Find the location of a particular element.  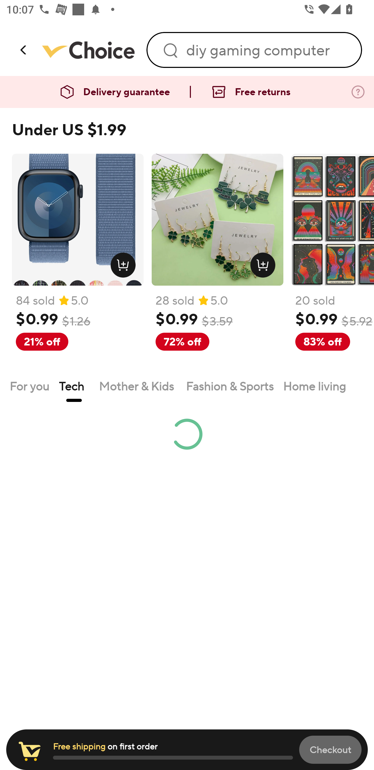

Delivery guarantee Free returns is located at coordinates (187, 92).